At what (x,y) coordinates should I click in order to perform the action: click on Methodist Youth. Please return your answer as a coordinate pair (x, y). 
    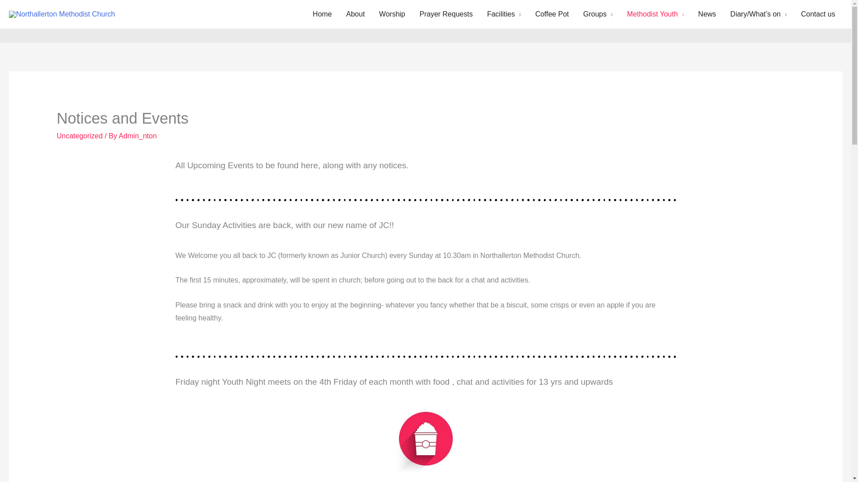
    Looking at the image, I should click on (655, 14).